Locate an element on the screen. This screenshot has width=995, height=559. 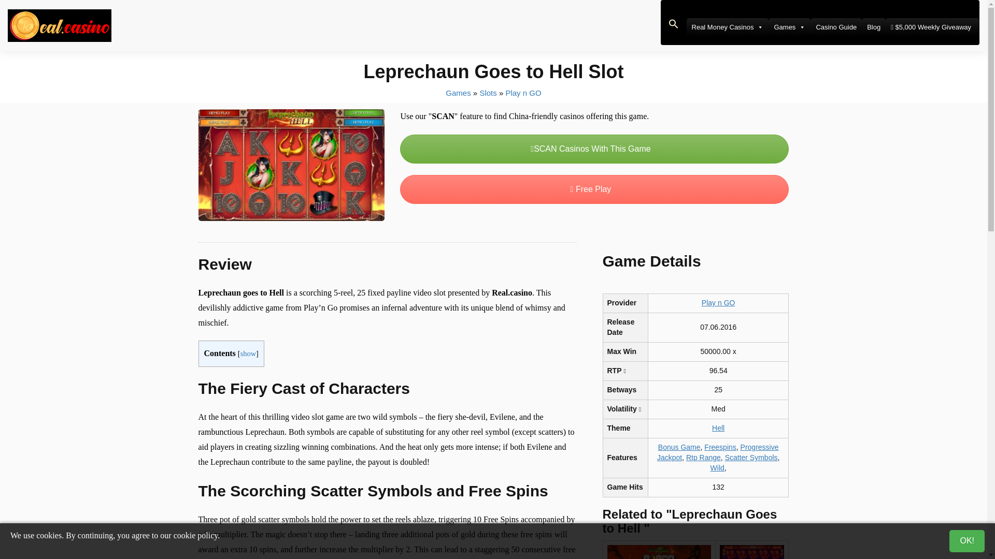
Online Slots is located at coordinates (488, 92).